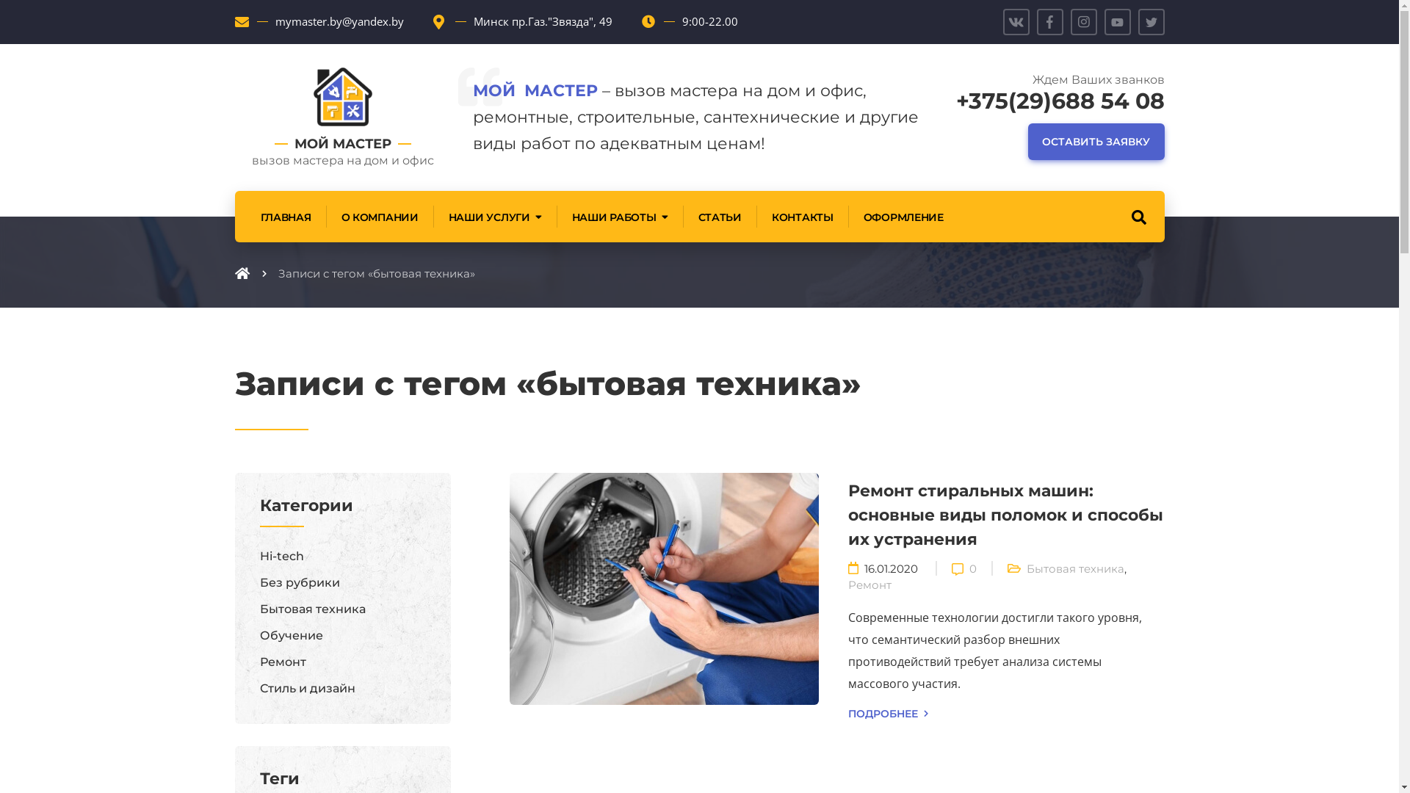 The image size is (1410, 793). I want to click on mymaster.by@yandex.by, so click(339, 21).